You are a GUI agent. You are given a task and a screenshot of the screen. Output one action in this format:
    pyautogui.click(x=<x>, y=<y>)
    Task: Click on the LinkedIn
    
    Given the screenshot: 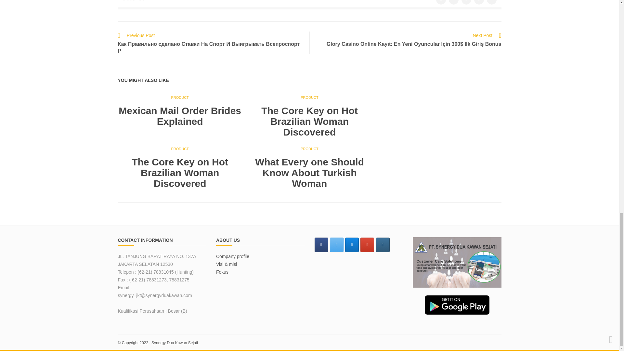 What is the action you would take?
    pyautogui.click(x=479, y=2)
    